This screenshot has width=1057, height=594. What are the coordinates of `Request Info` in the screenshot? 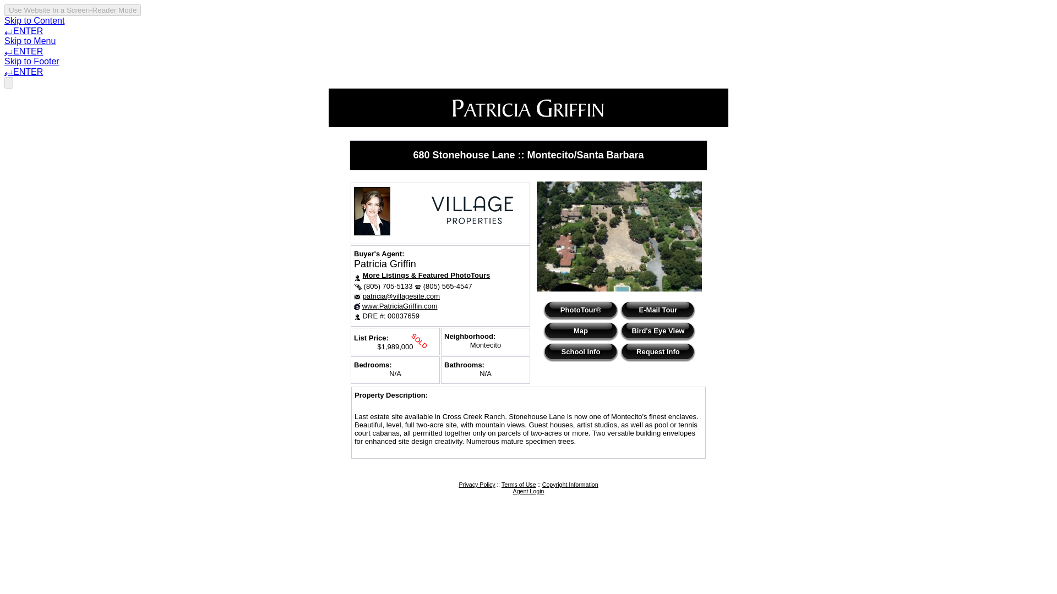 It's located at (657, 351).